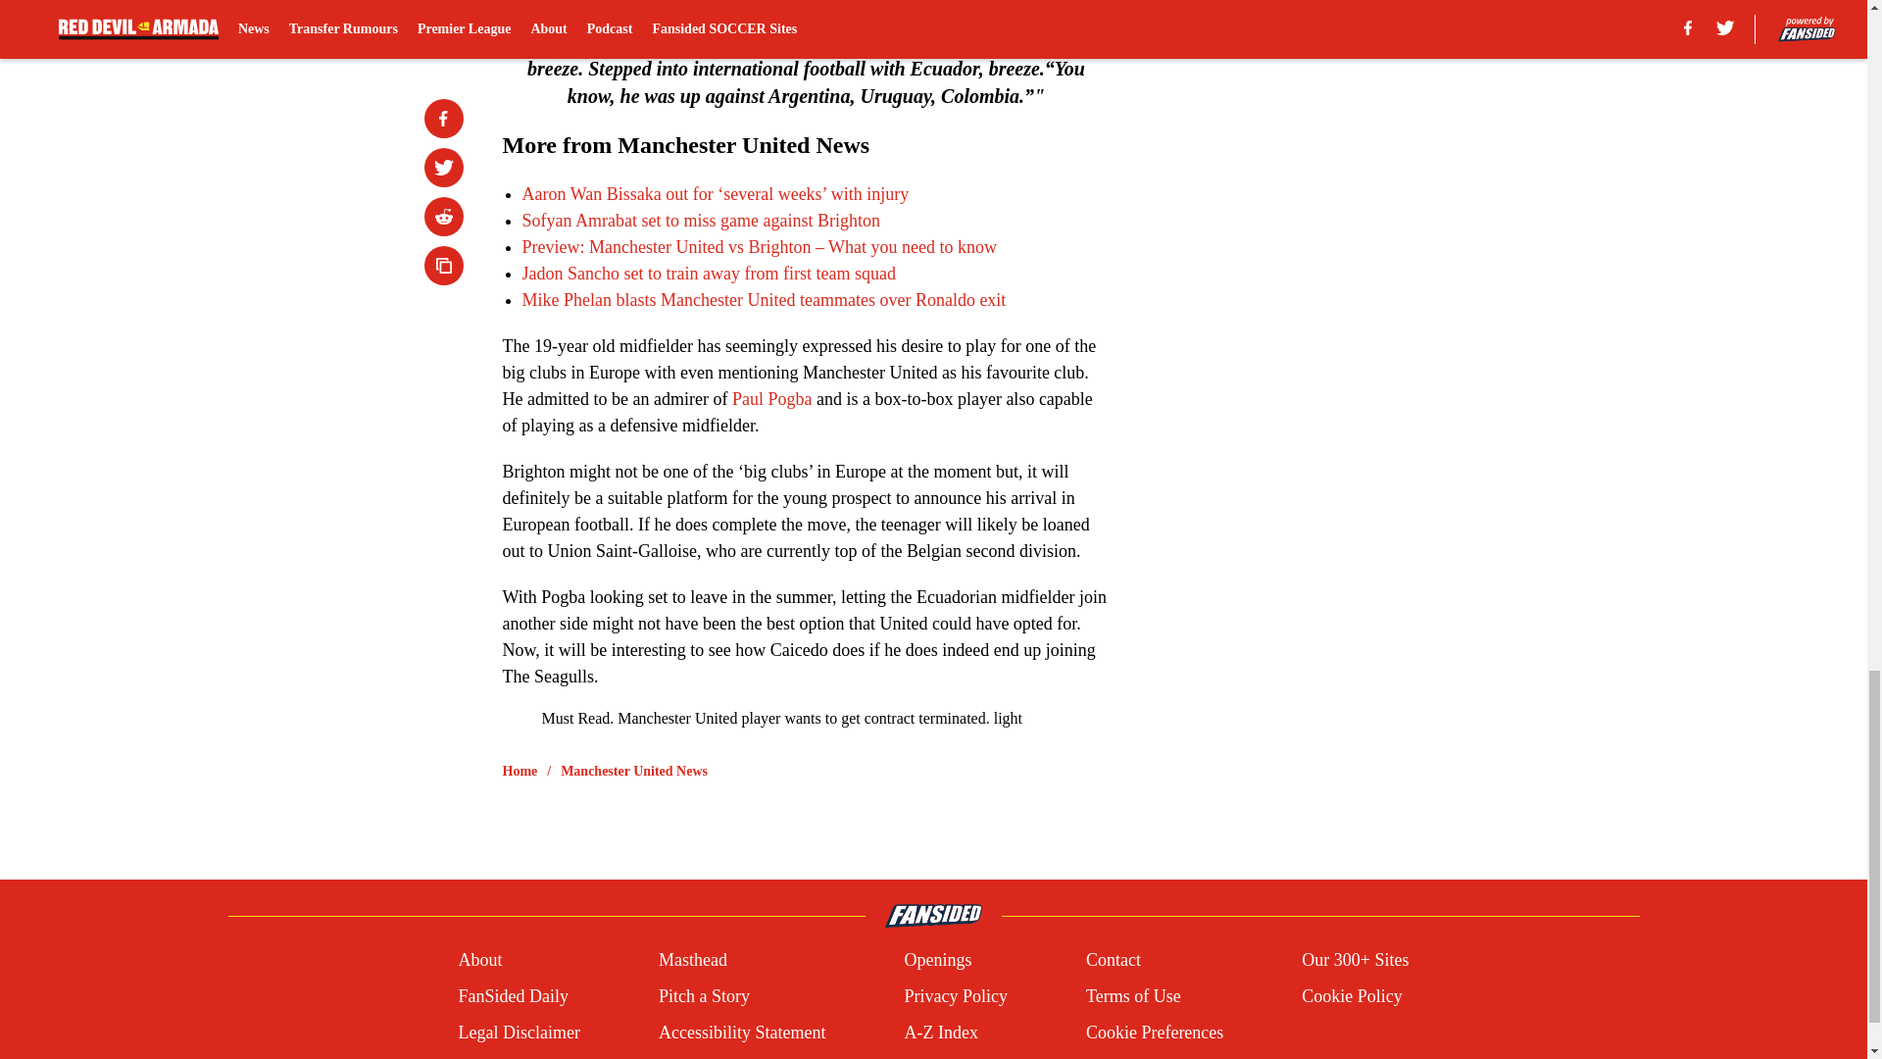 The width and height of the screenshot is (1882, 1059). What do you see at coordinates (772, 398) in the screenshot?
I see `Paul Pogba` at bounding box center [772, 398].